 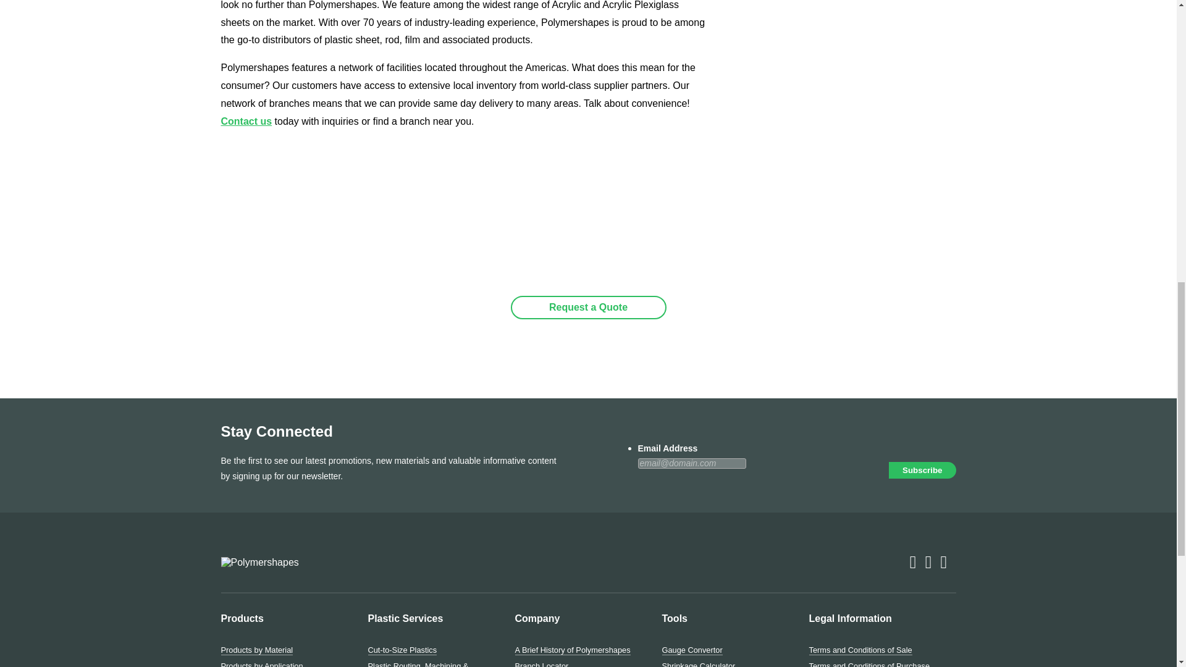 I want to click on ct us, so click(x=260, y=121).